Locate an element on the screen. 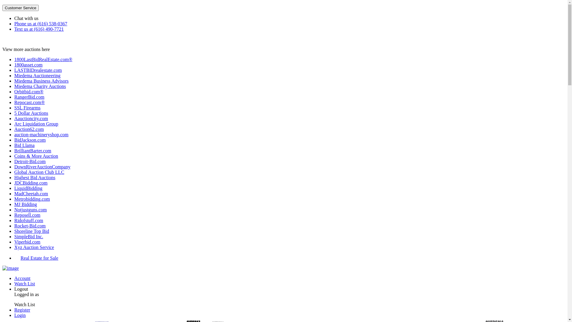 The height and width of the screenshot is (322, 572). Notjustguns.com is located at coordinates (30, 210).